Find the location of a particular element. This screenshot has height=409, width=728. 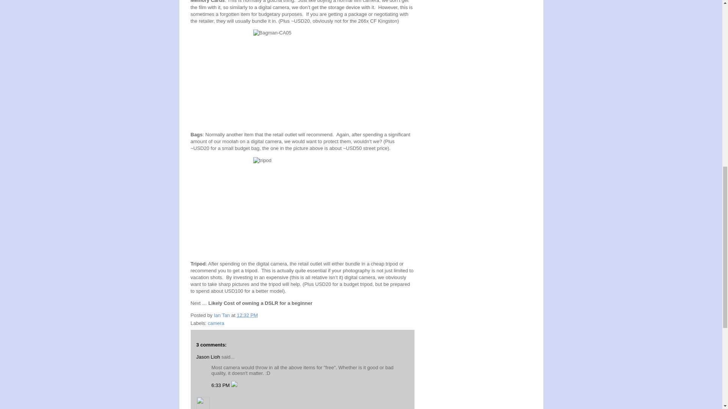

Bagman-CA05 is located at coordinates (303, 78).